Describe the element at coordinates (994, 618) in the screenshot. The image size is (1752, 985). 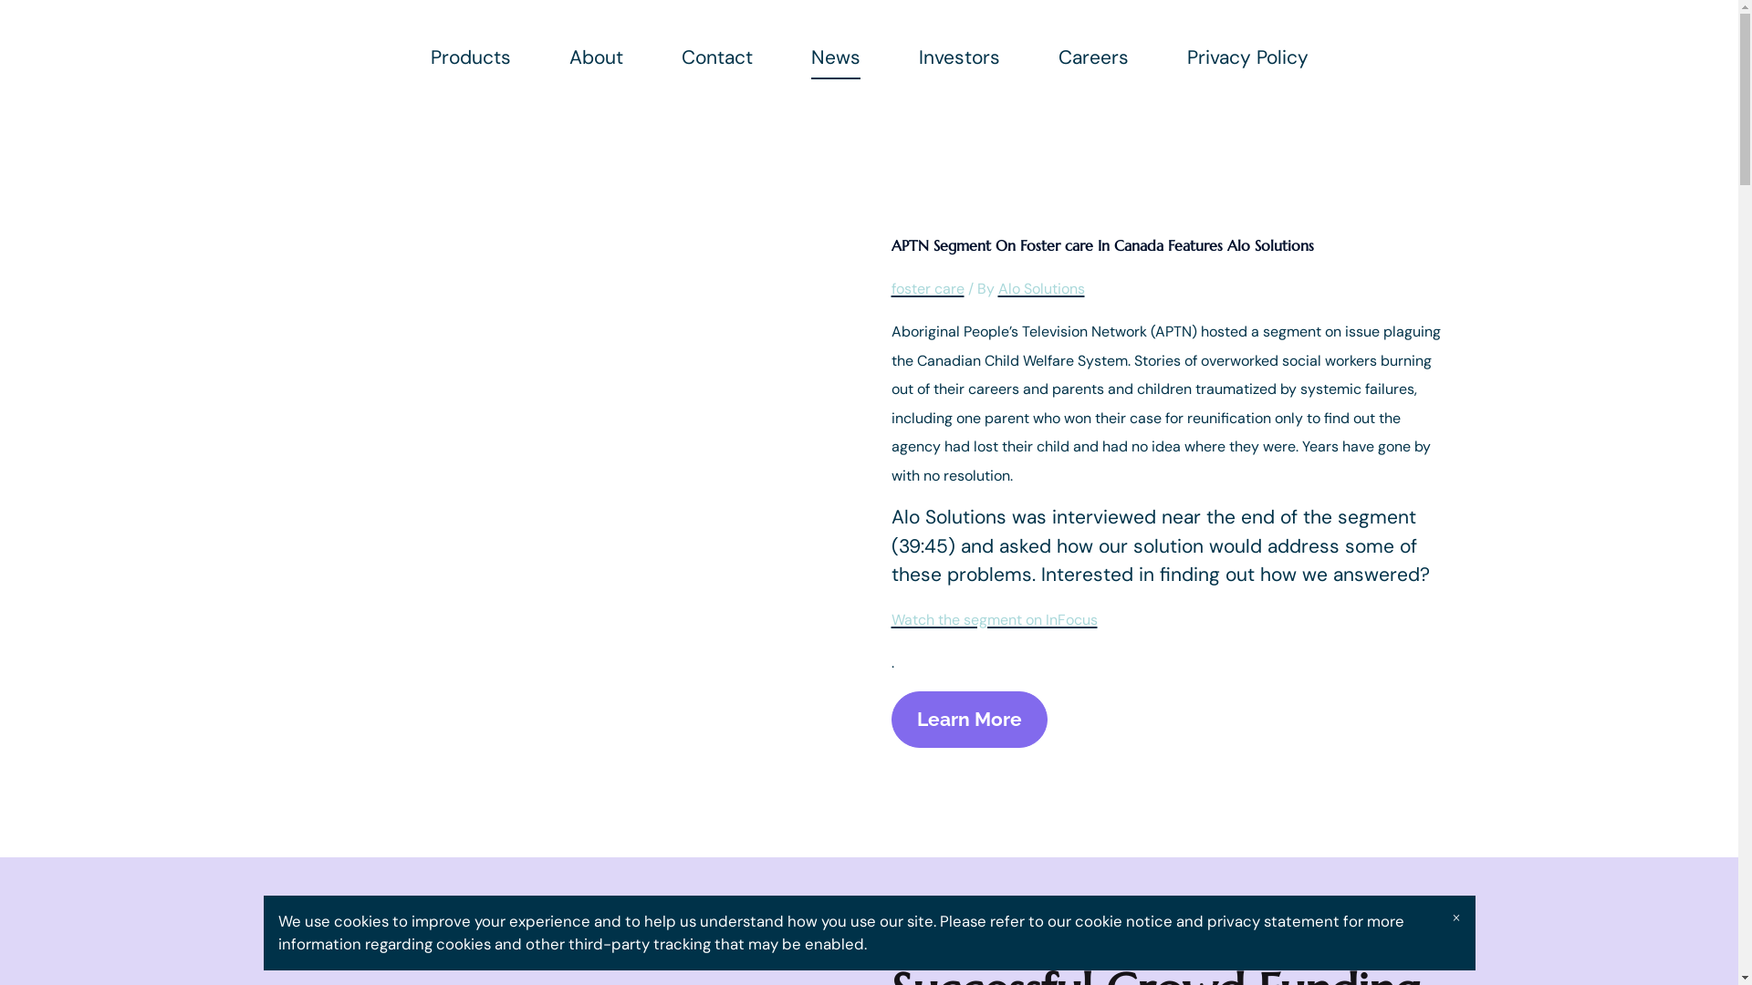
I see `Watch the segment on InFocus` at that location.